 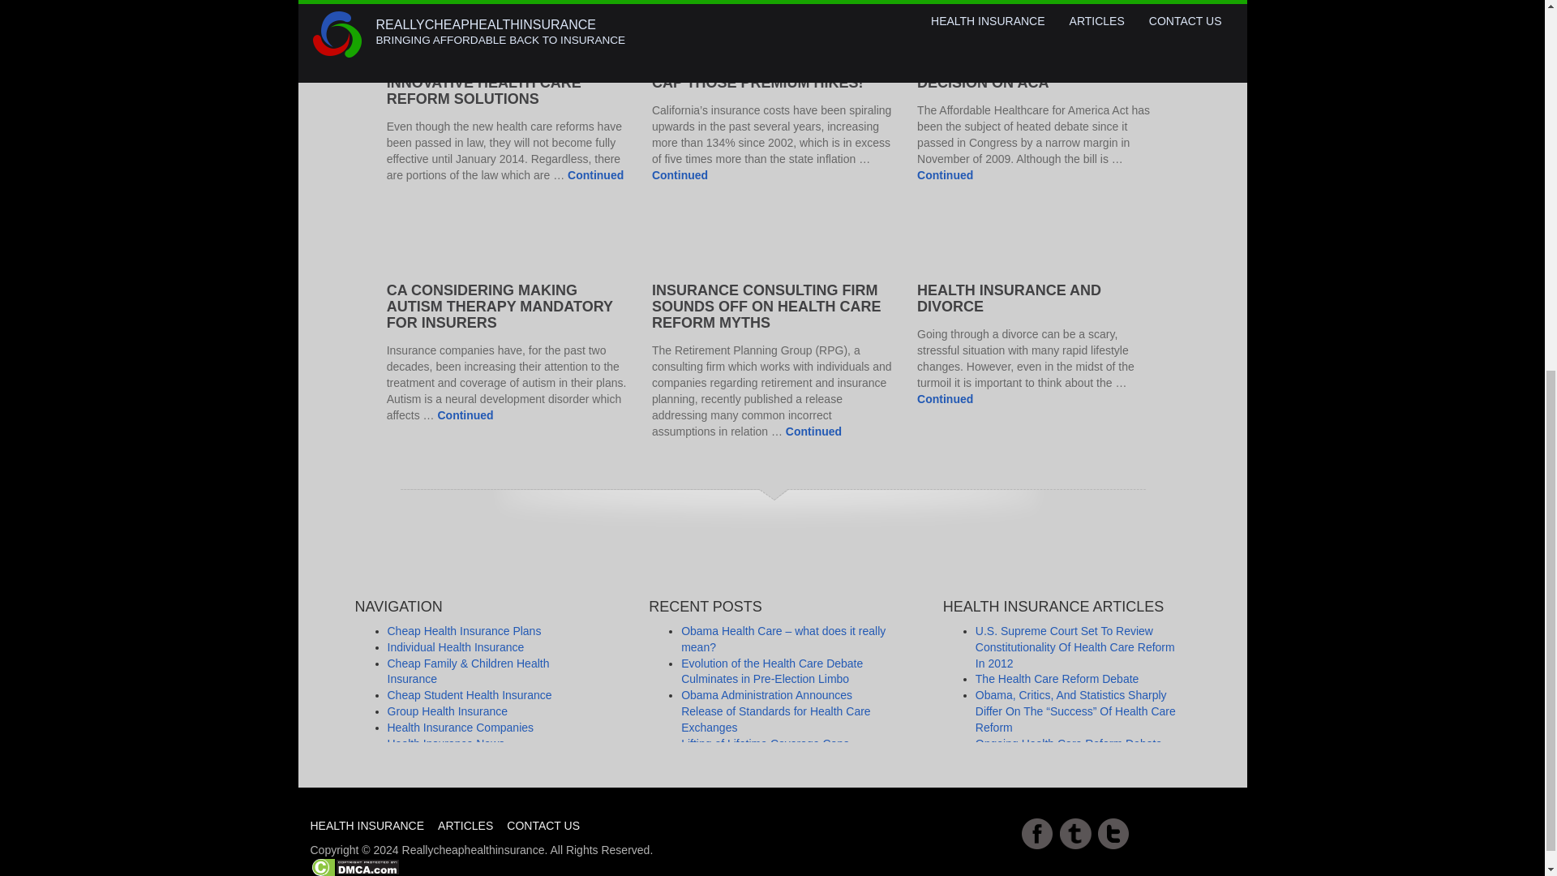 I want to click on Continued, so click(x=595, y=175).